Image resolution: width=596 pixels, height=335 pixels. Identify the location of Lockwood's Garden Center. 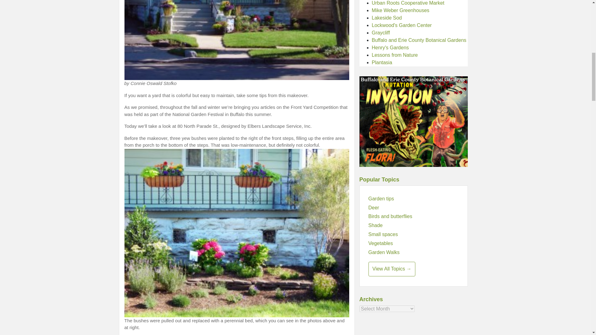
(402, 25).